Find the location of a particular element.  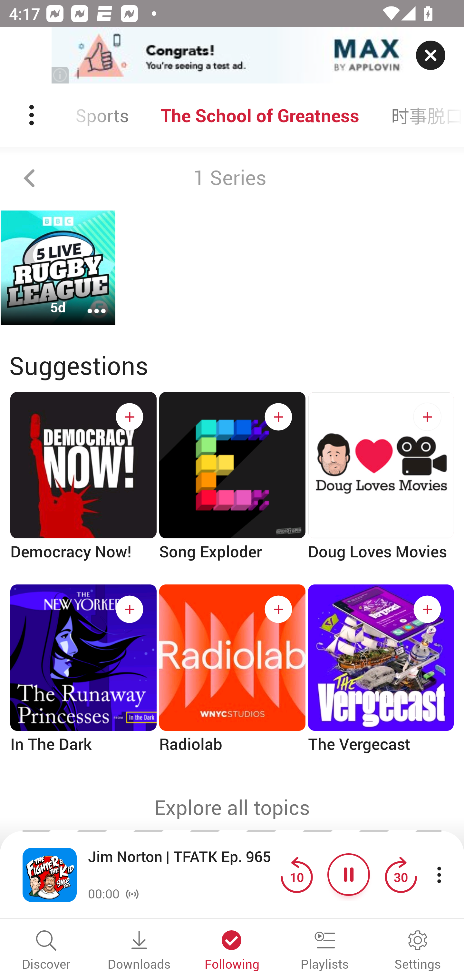

Explore all topics is located at coordinates (232, 807).